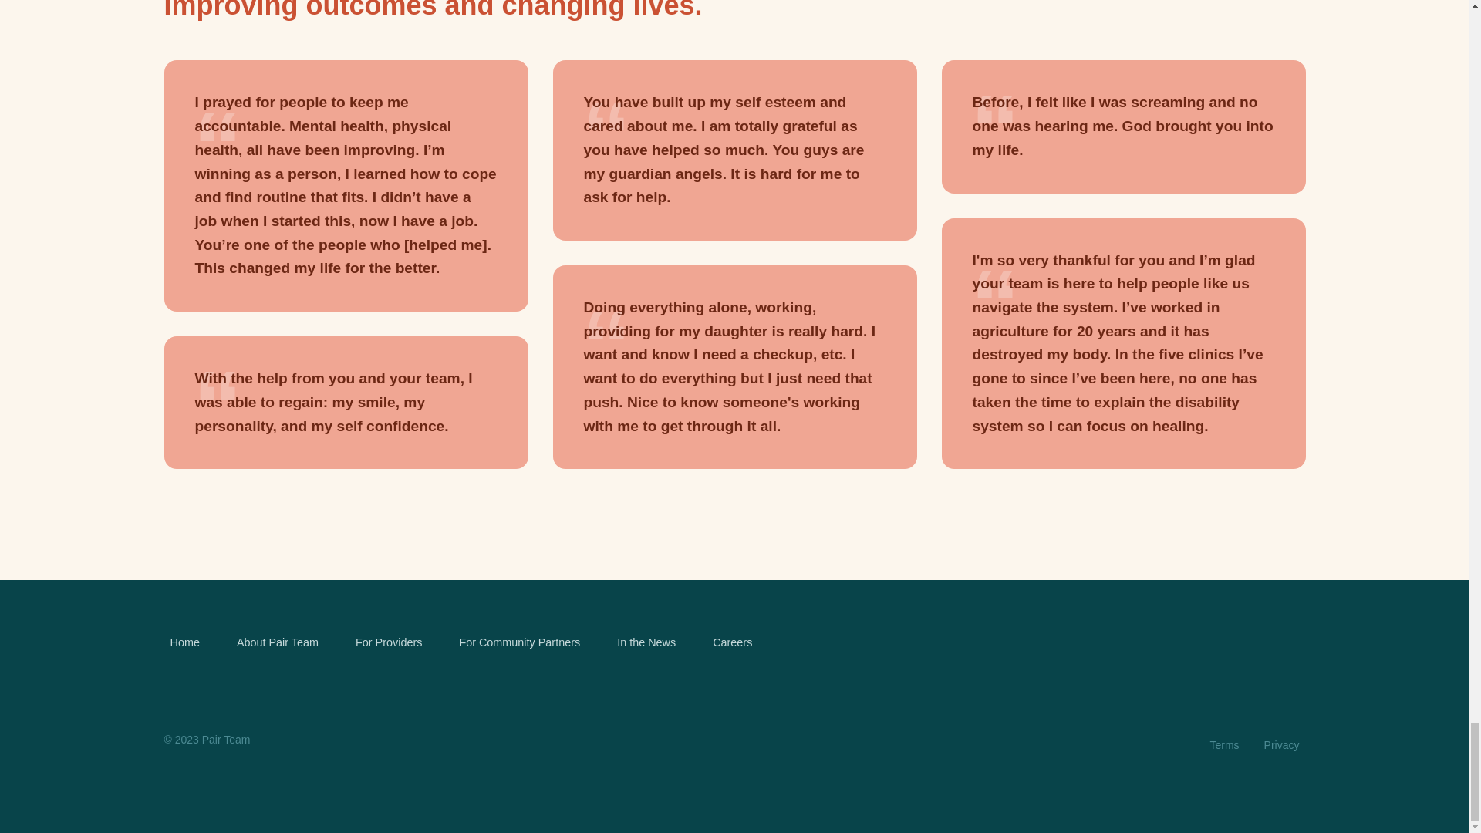  Describe the element at coordinates (646, 643) in the screenshot. I see `In the News` at that location.